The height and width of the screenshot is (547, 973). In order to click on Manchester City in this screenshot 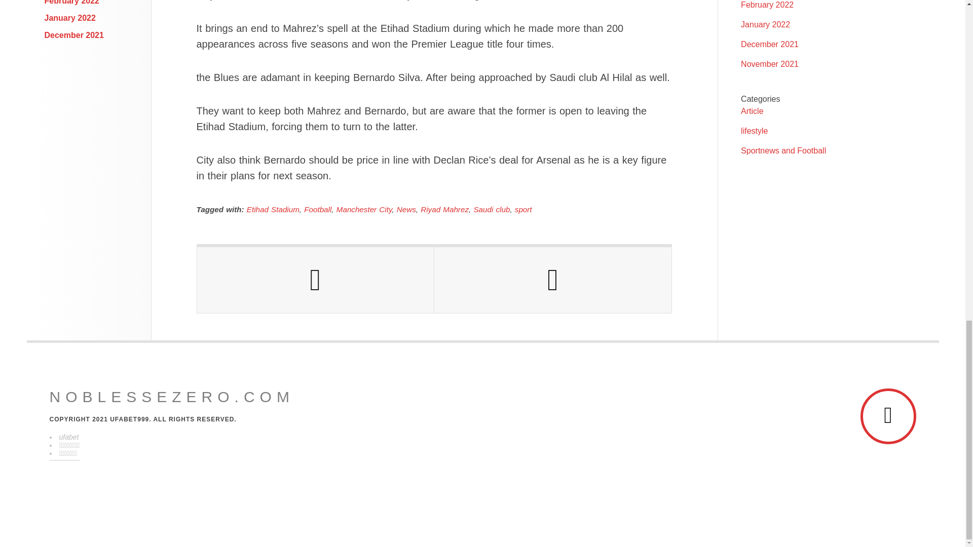, I will do `click(364, 210)`.